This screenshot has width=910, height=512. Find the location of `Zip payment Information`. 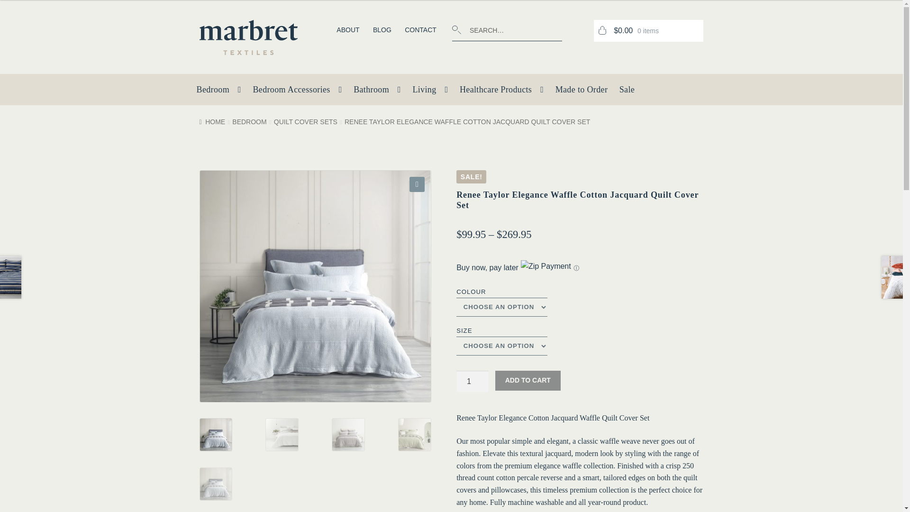

Zip payment Information is located at coordinates (575, 268).